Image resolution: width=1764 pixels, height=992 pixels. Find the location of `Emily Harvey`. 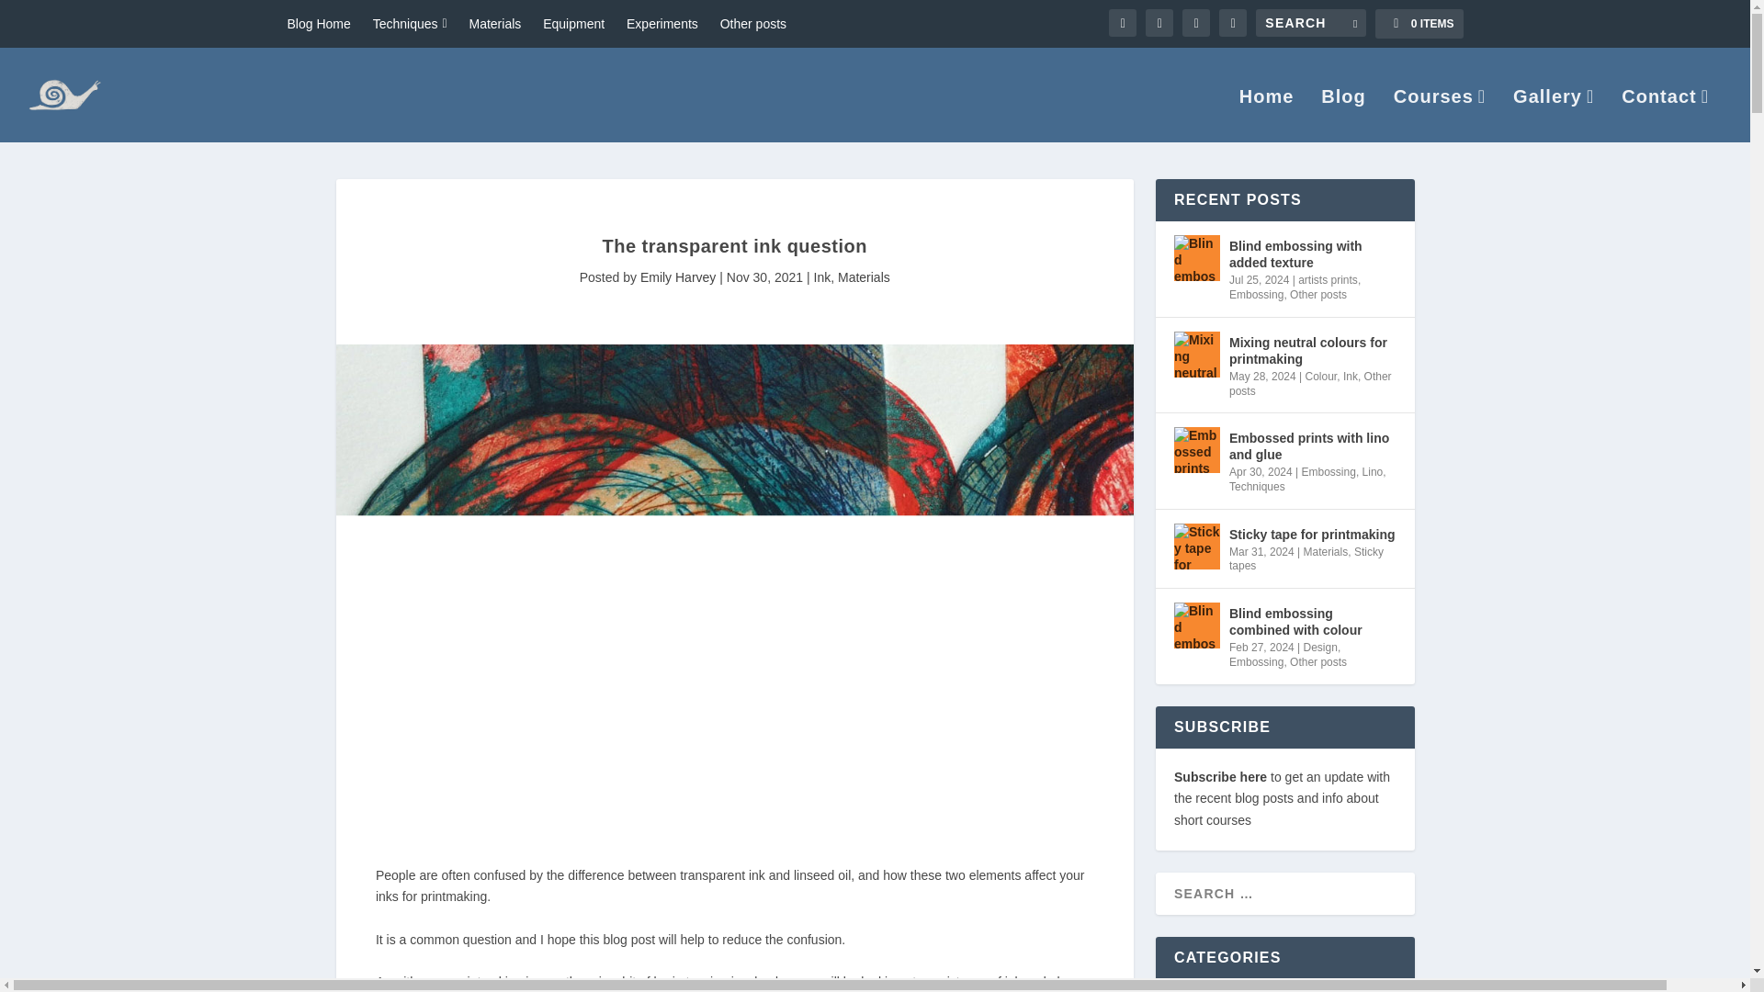

Emily Harvey is located at coordinates (678, 276).